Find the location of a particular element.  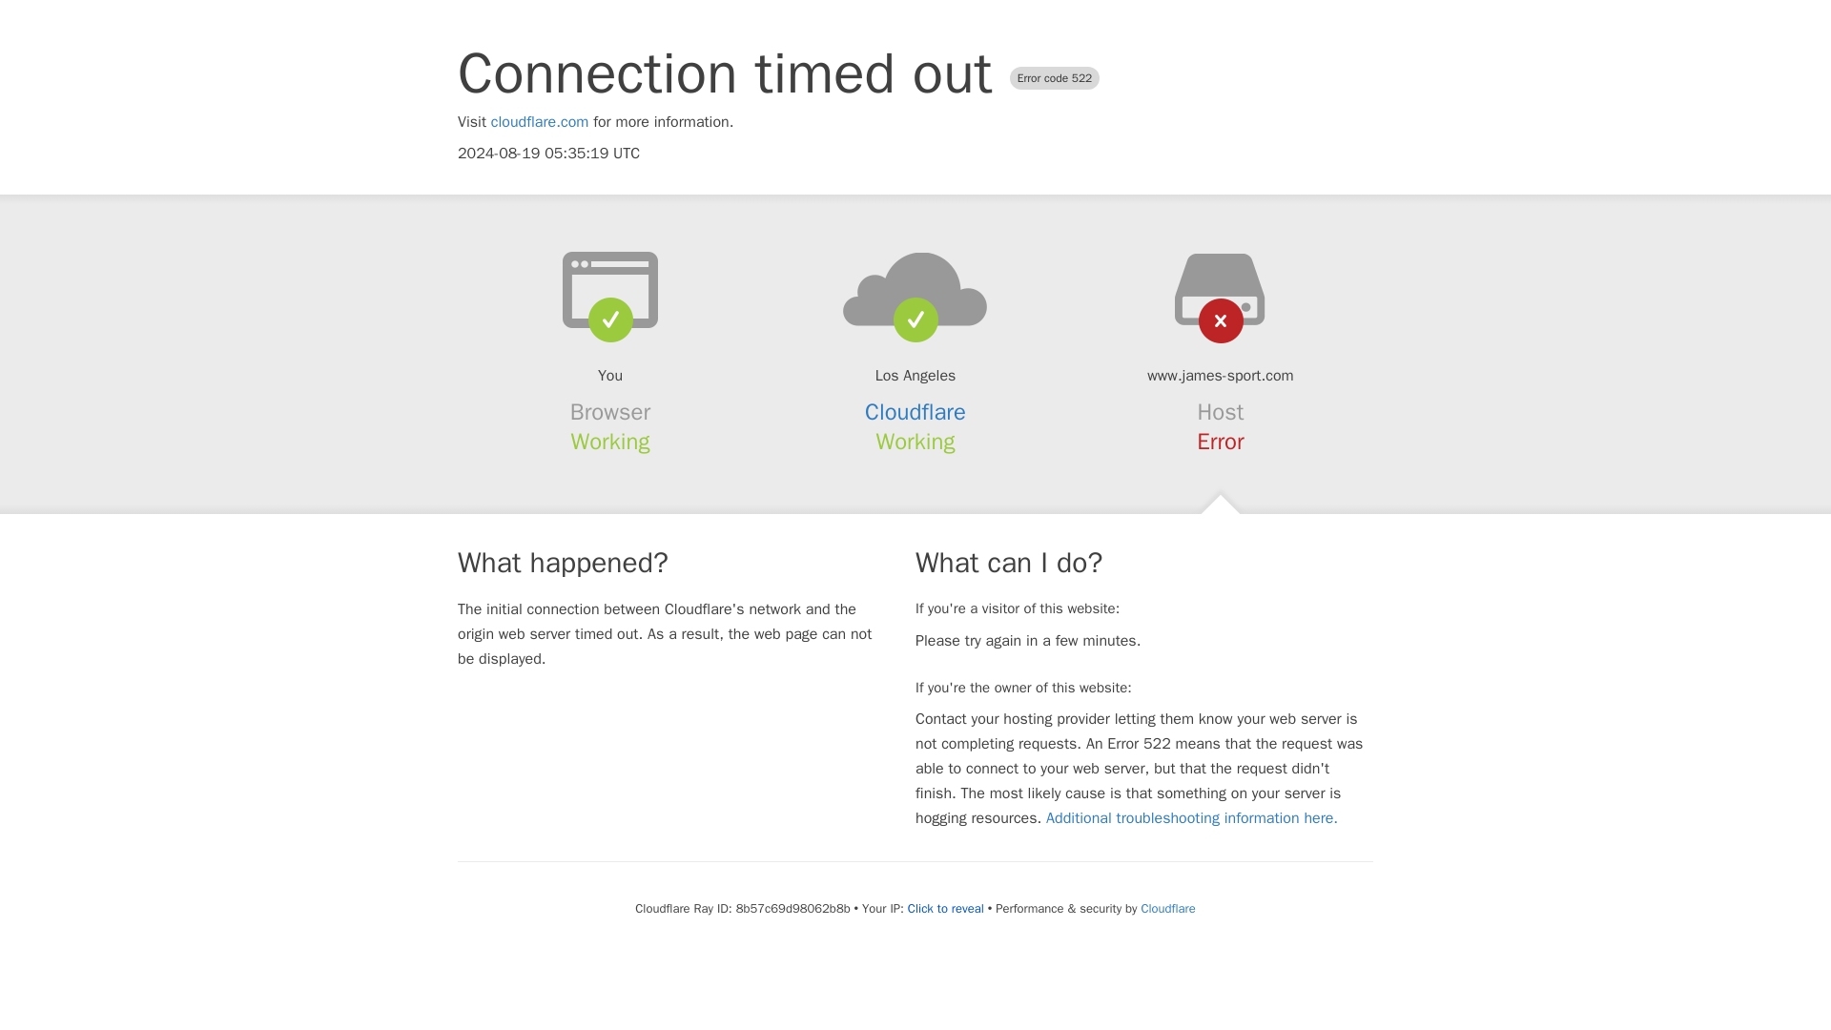

cloudflare.com is located at coordinates (540, 122).